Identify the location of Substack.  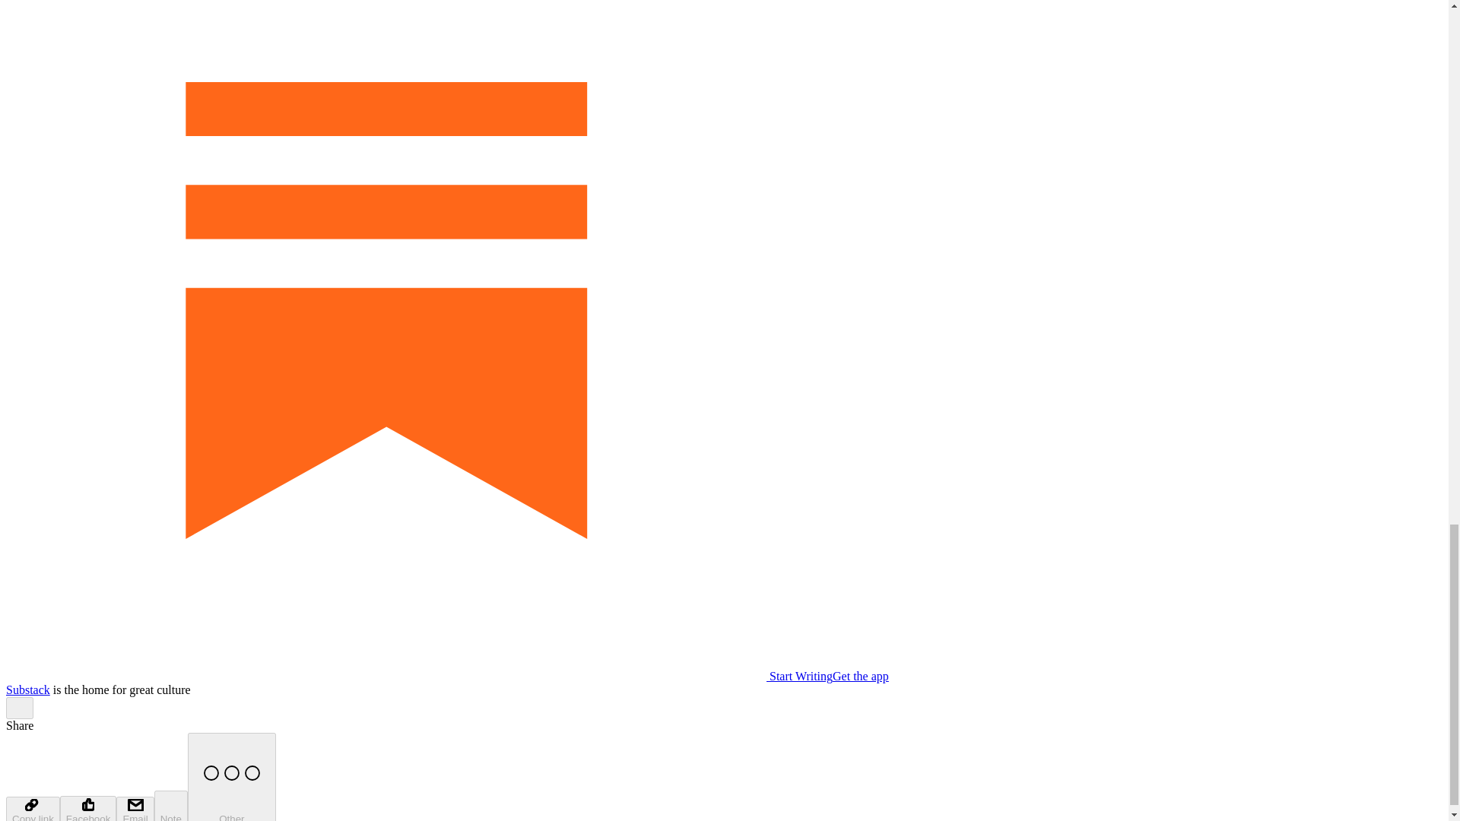
(27, 689).